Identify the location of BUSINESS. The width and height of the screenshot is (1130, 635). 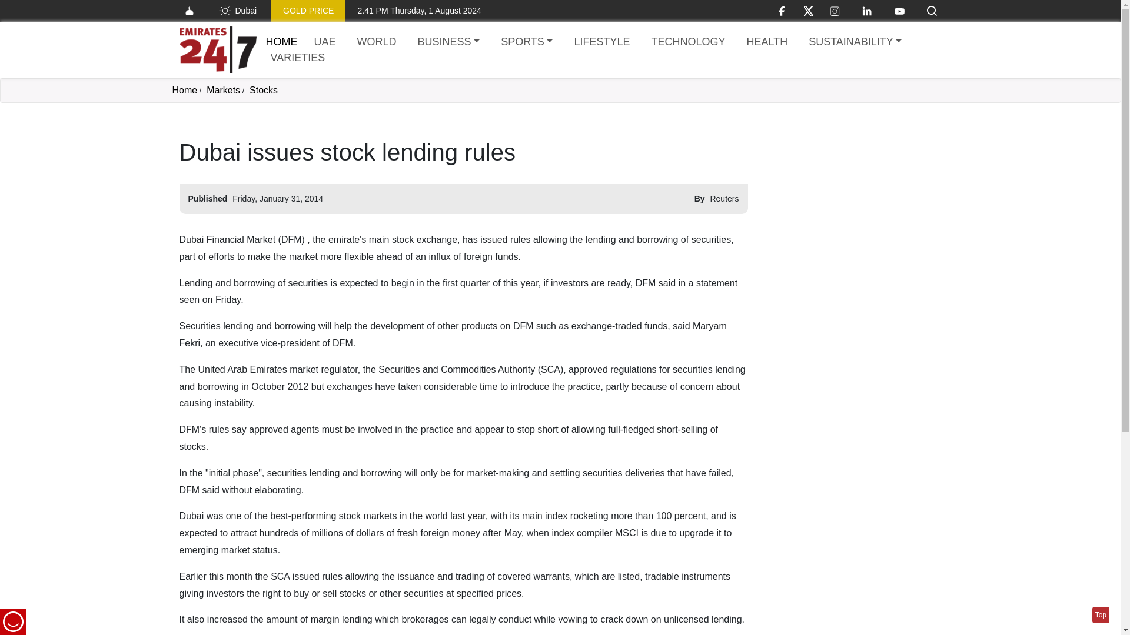
(448, 42).